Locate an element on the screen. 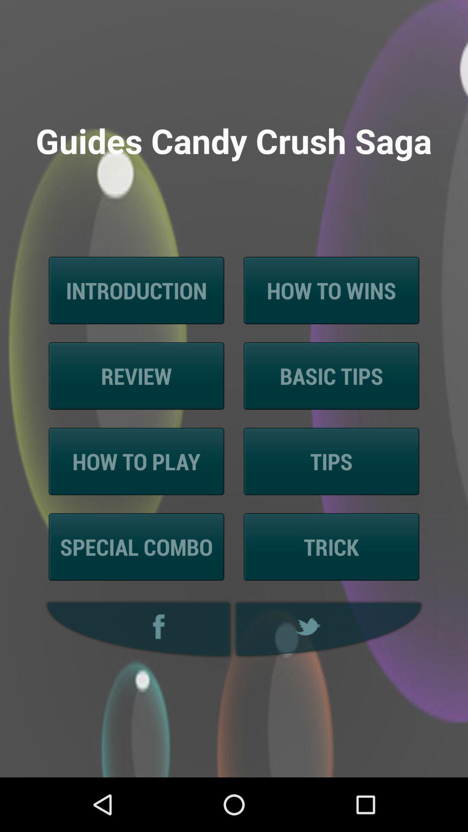  connect with facebook is located at coordinates (136, 629).